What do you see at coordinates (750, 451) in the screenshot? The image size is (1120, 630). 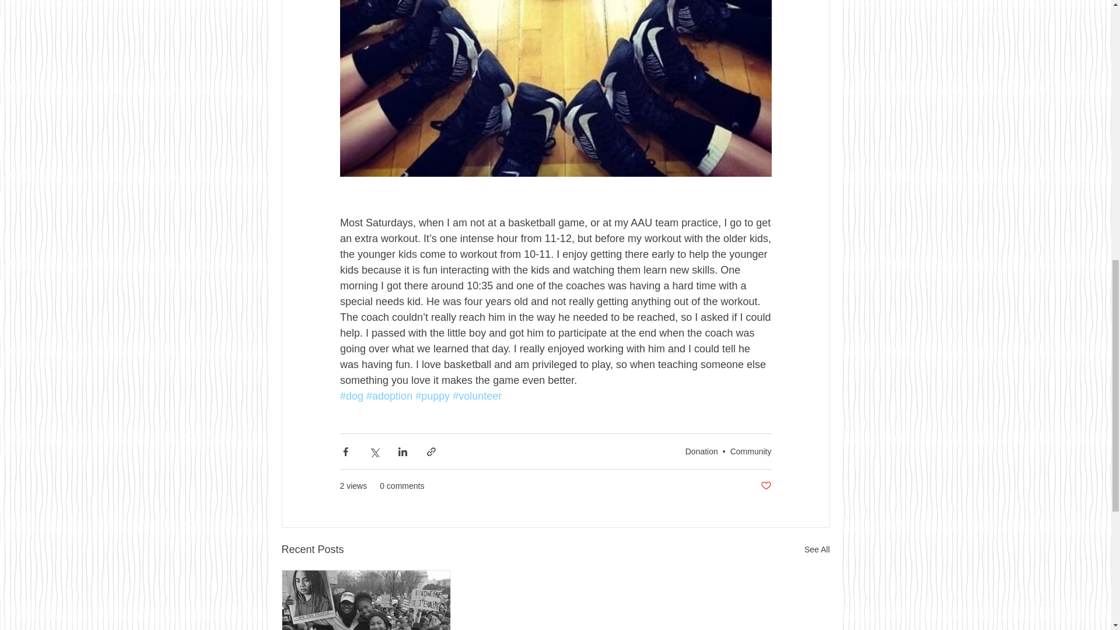 I see `Community` at bounding box center [750, 451].